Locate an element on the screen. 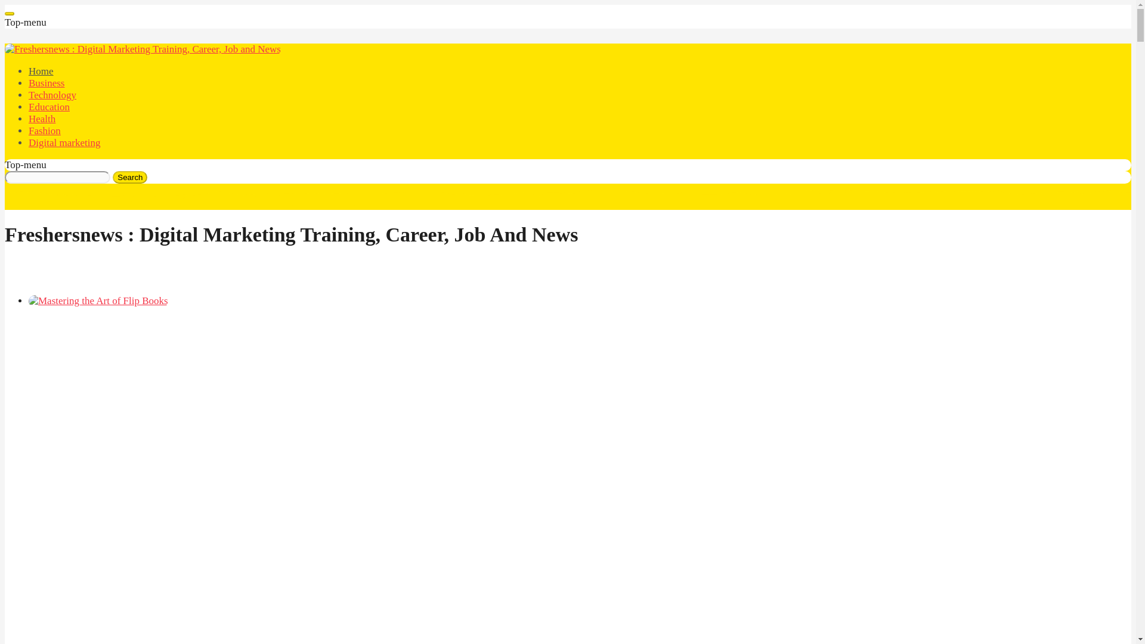 This screenshot has height=644, width=1145. Health is located at coordinates (42, 119).